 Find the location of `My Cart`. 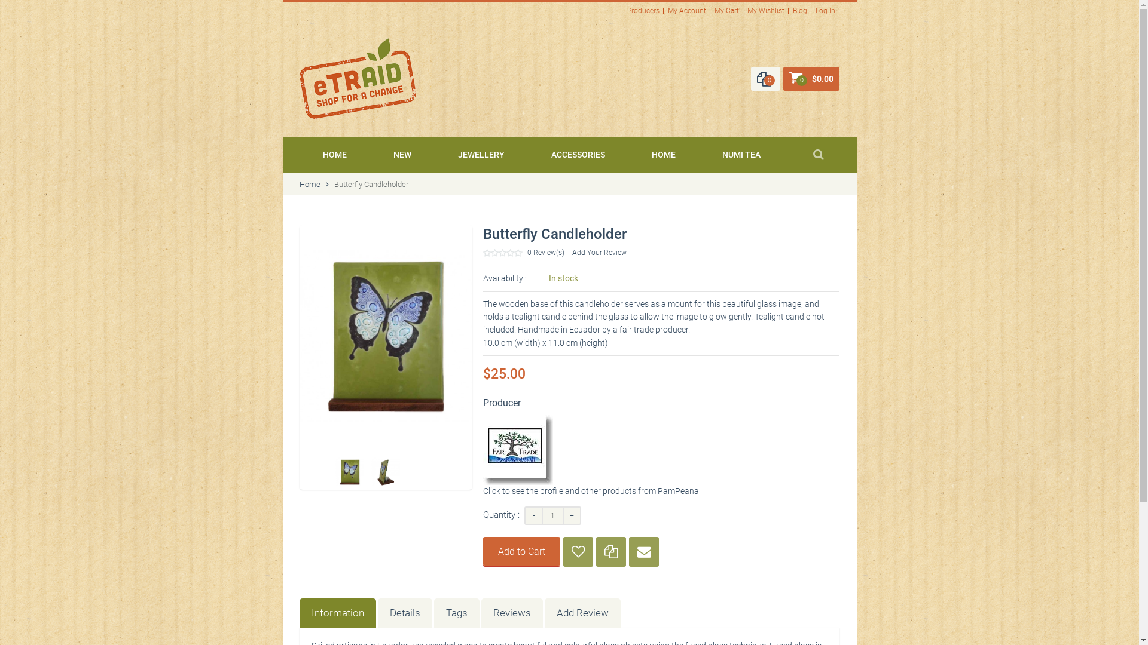

My Cart is located at coordinates (727, 11).